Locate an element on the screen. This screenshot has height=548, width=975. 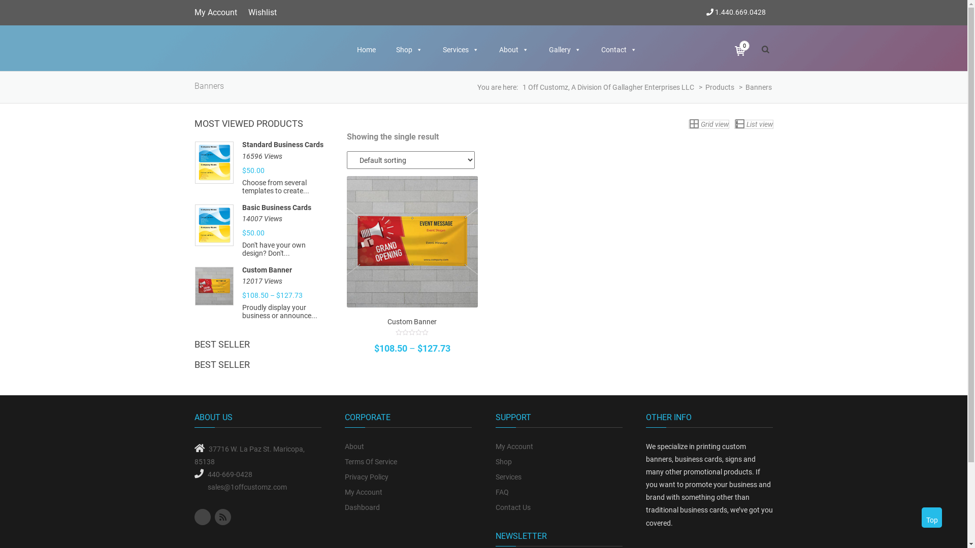
Home is located at coordinates (366, 50).